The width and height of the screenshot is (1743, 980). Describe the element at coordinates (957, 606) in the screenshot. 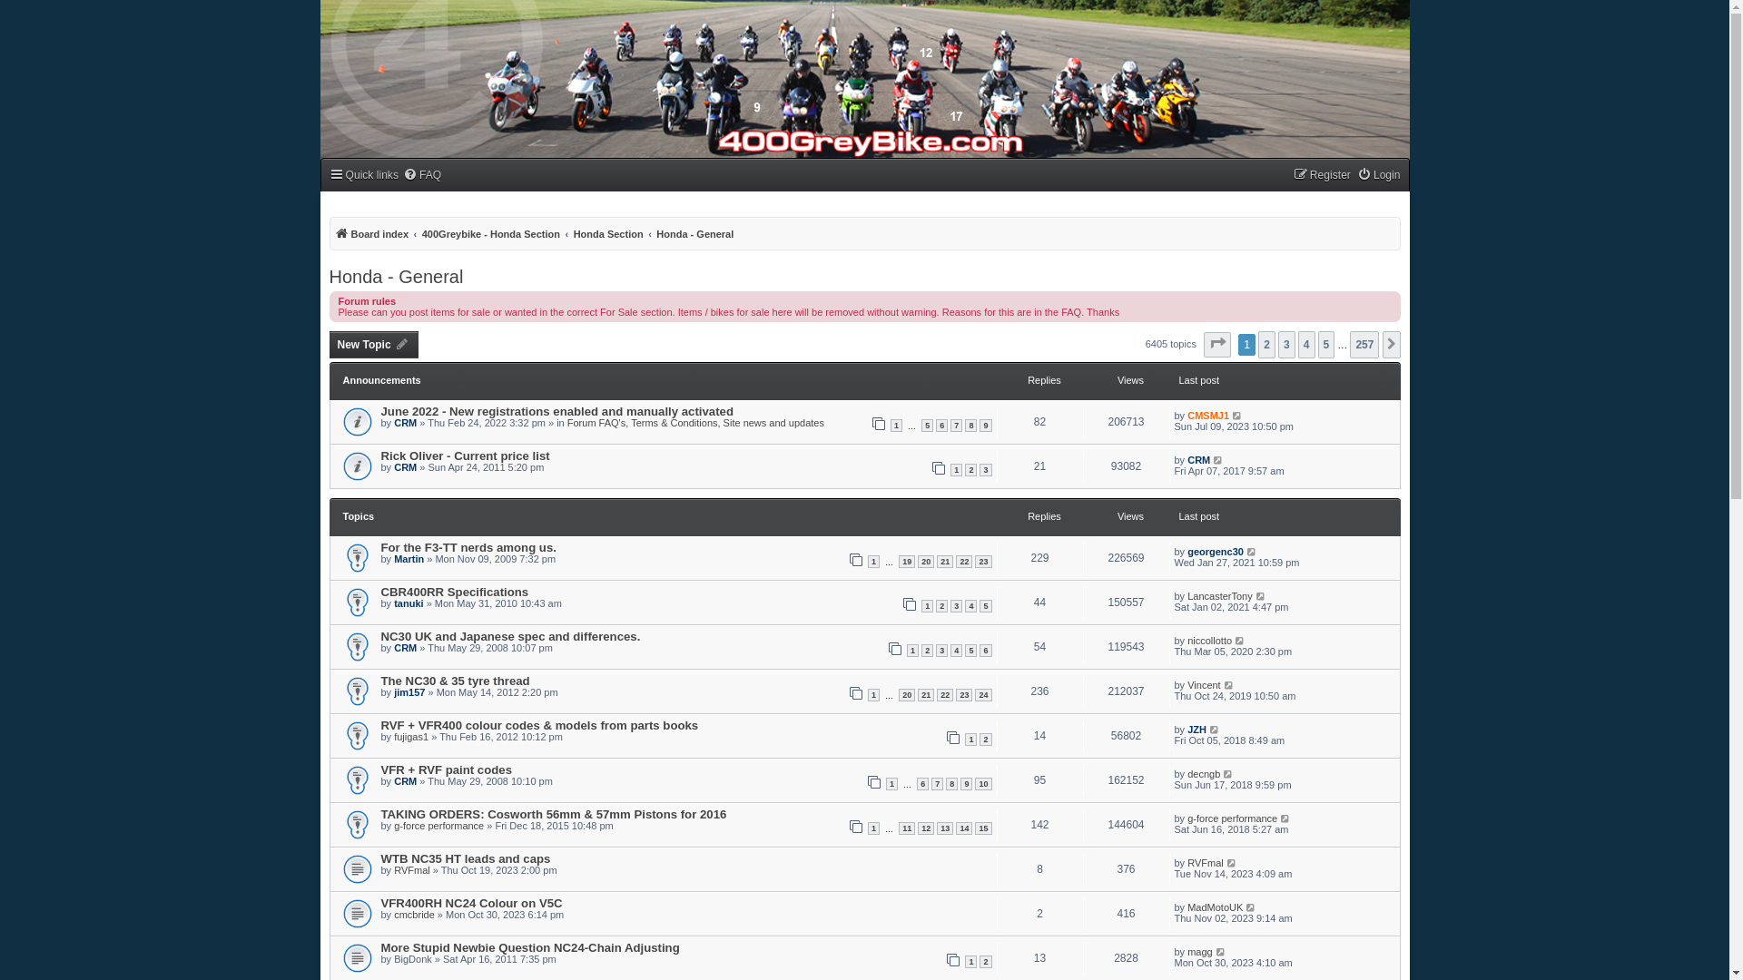

I see `3` at that location.